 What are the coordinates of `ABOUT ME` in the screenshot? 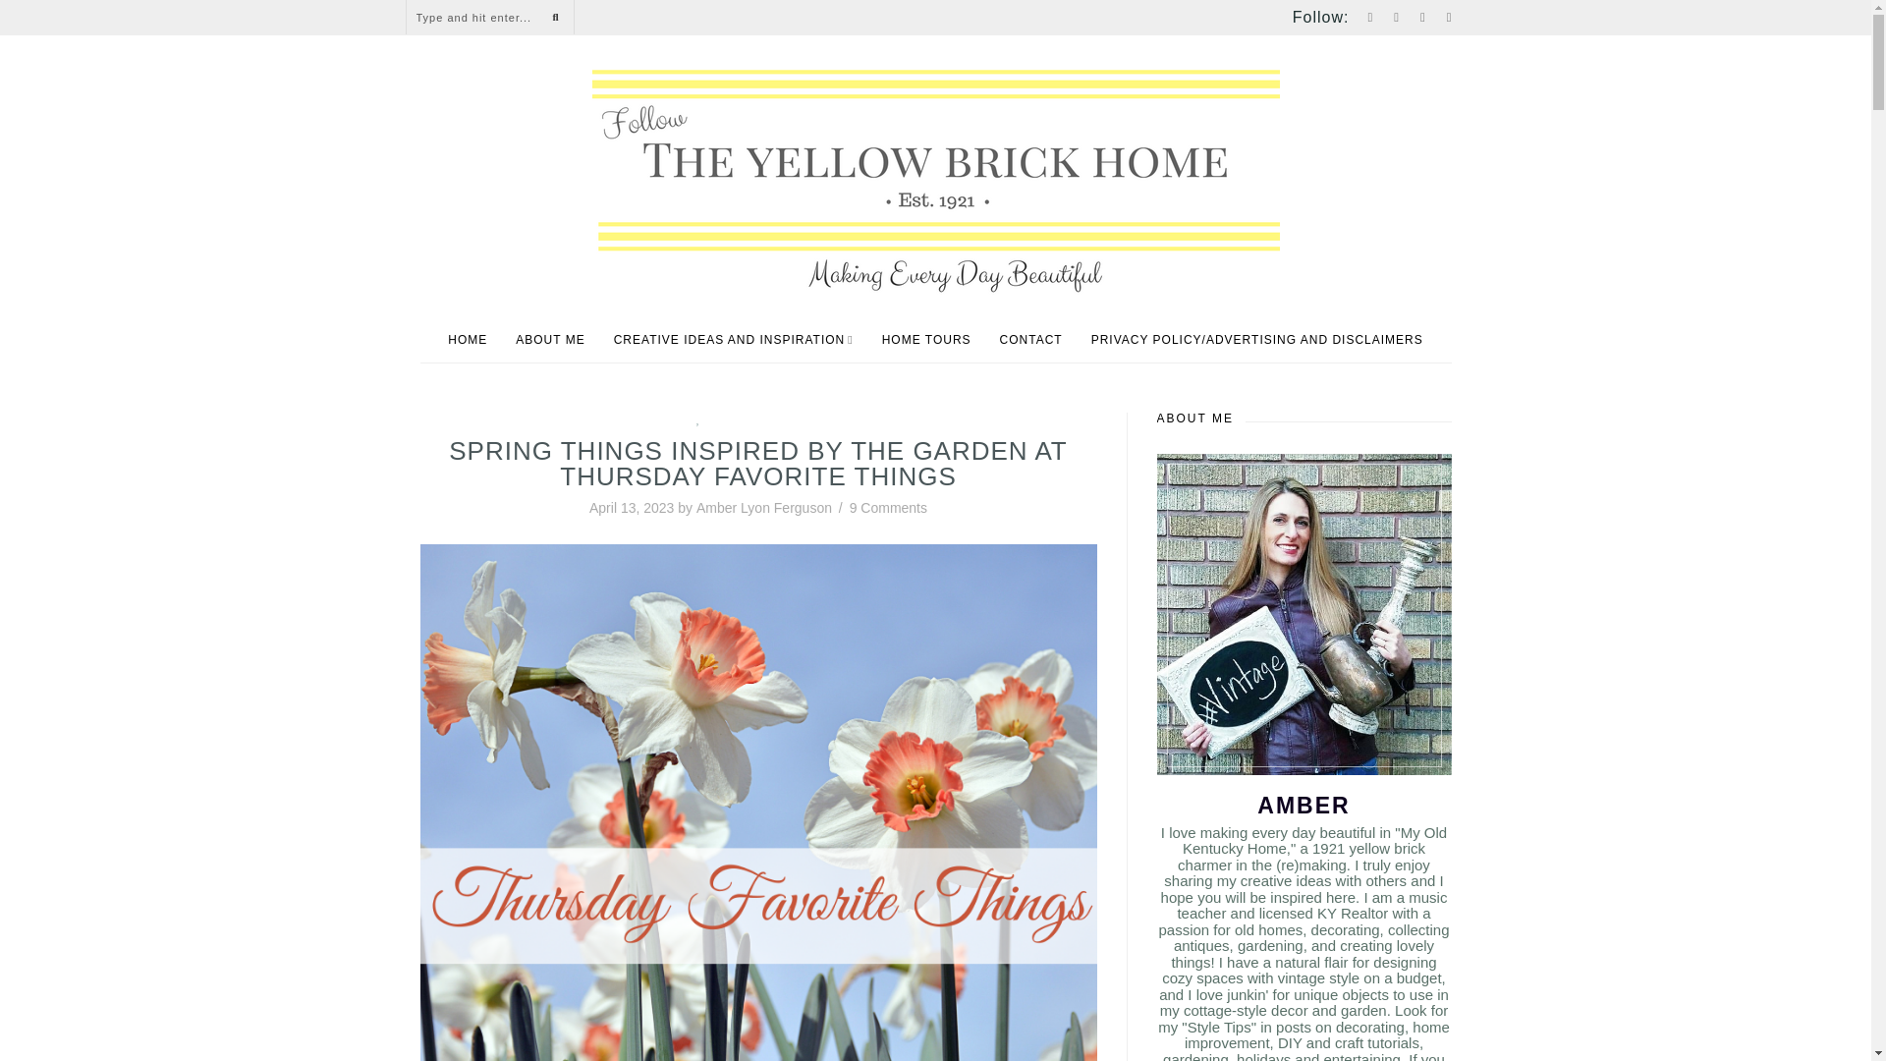 It's located at (550, 340).